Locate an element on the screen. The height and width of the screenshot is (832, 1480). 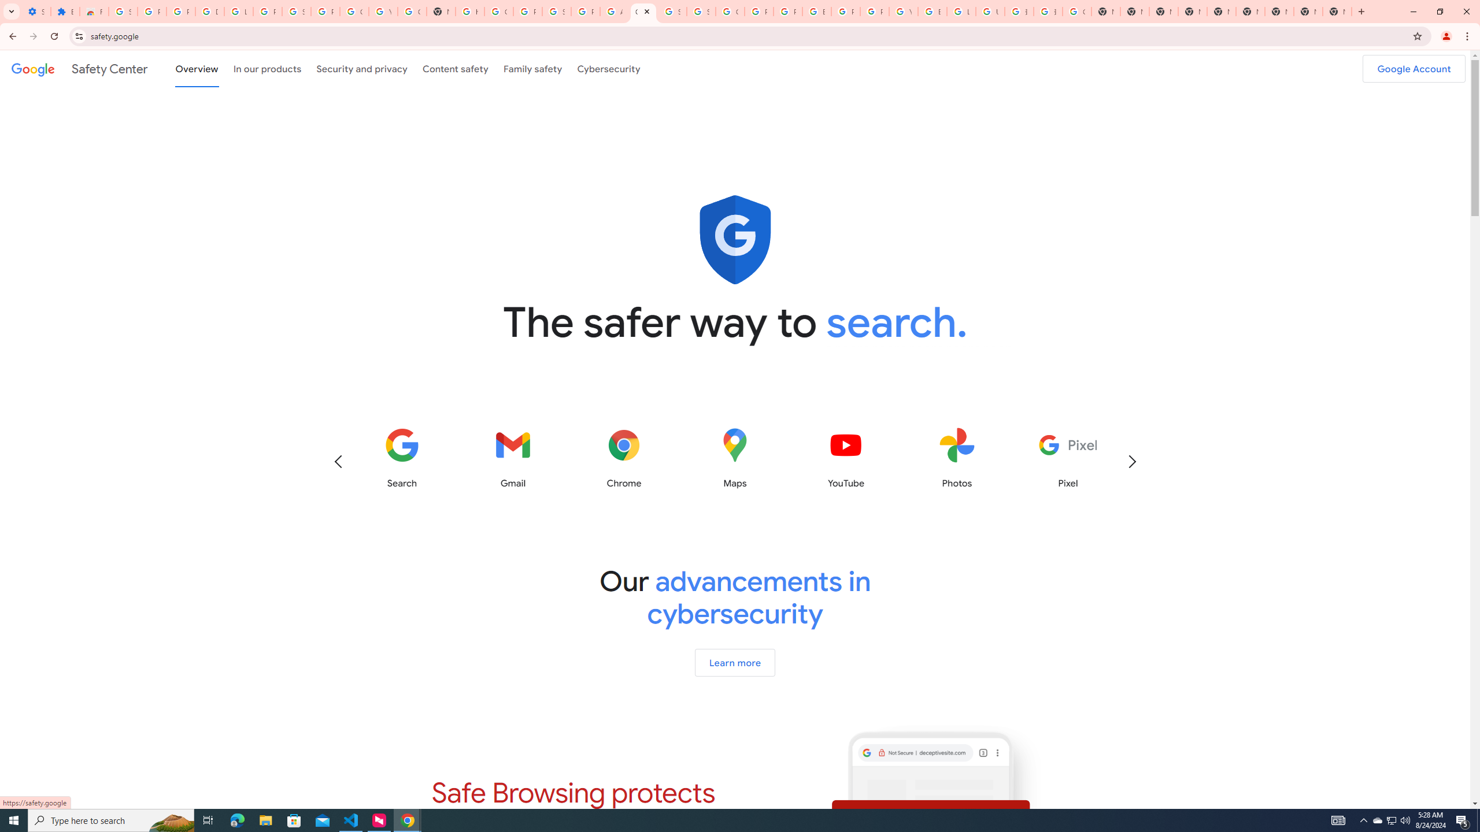
Sign in - Google Accounts is located at coordinates (701, 12).